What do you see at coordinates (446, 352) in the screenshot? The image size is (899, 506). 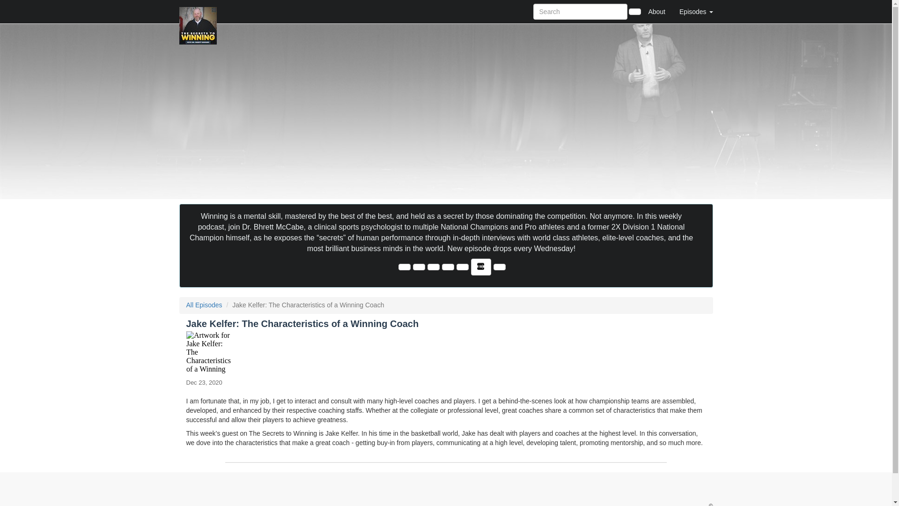 I see `Jake Kelfer: The Characteristics of a Winning Coach` at bounding box center [446, 352].